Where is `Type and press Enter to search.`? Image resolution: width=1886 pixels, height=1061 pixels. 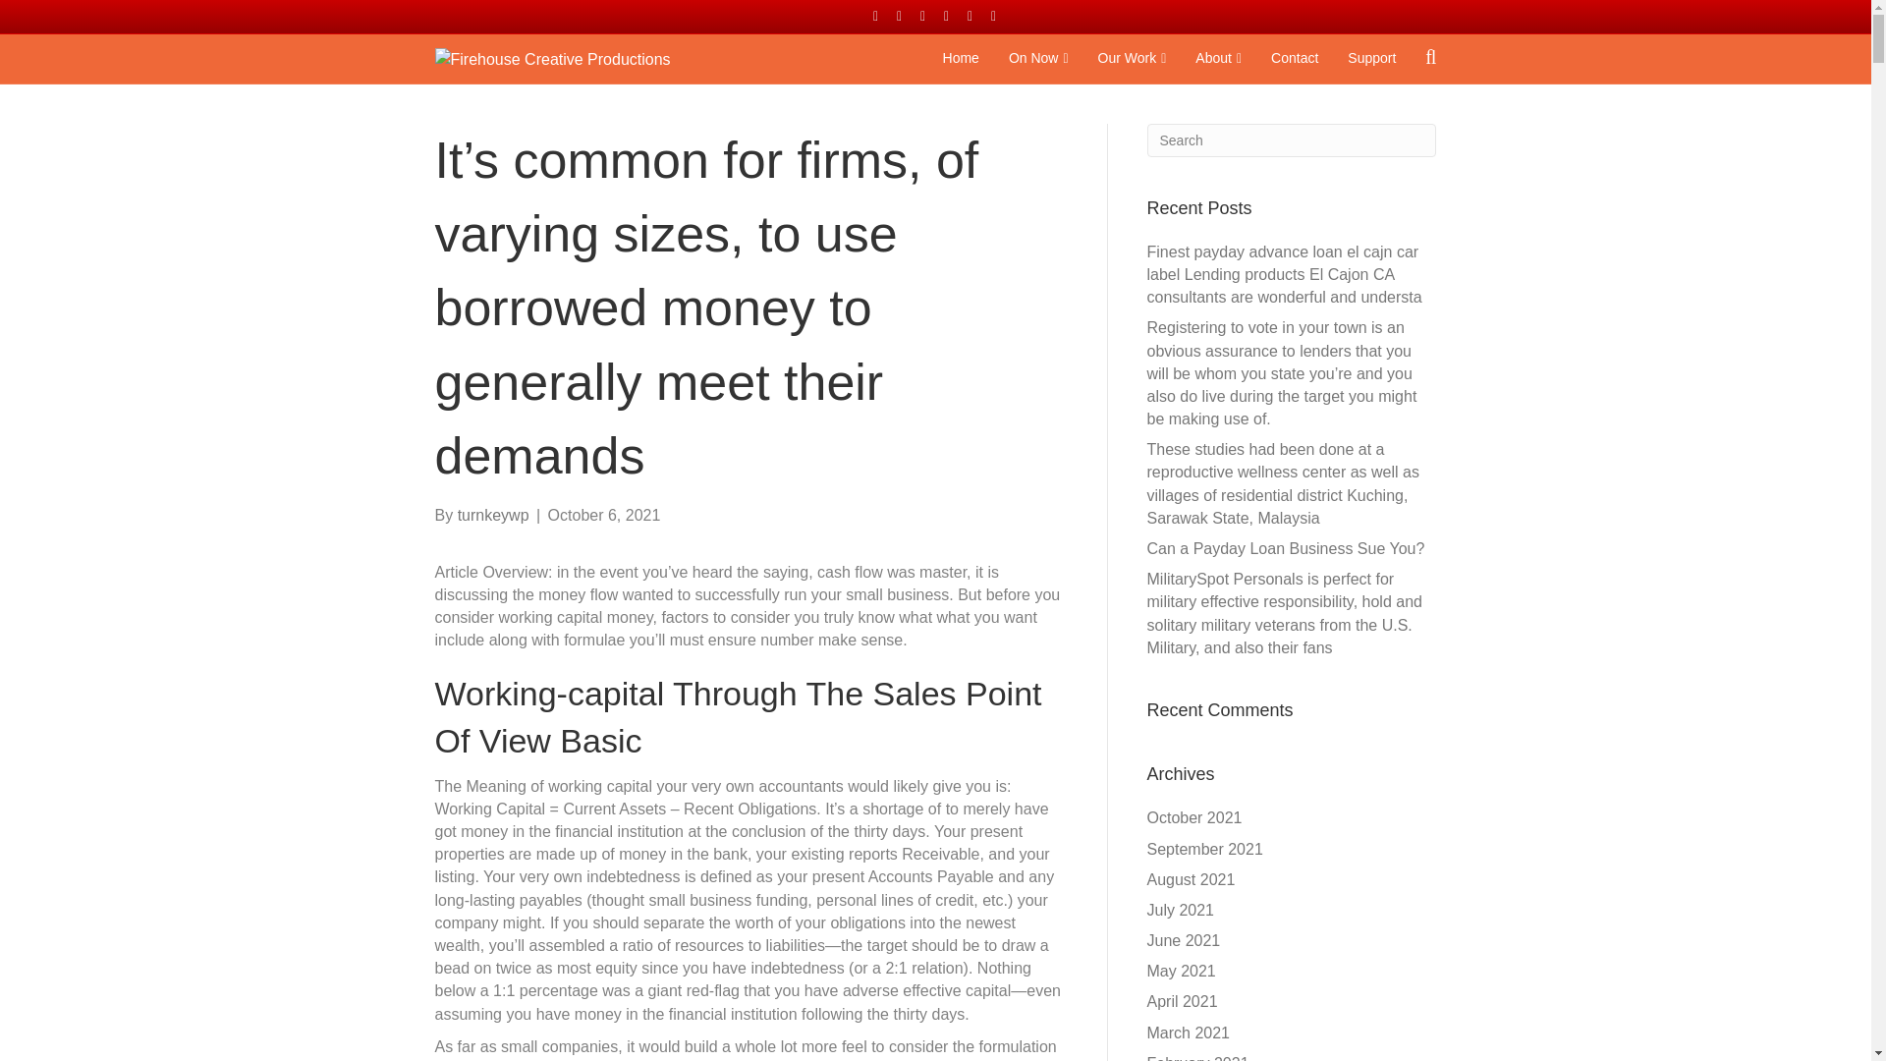
Type and press Enter to search. is located at coordinates (1292, 140).